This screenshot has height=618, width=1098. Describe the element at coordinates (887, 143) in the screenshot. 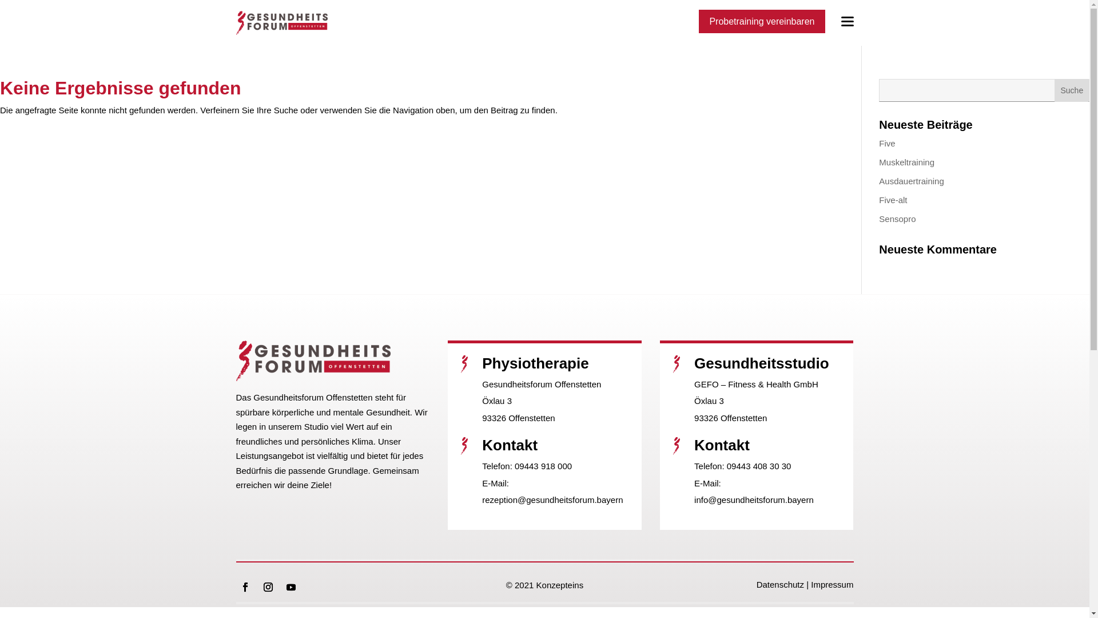

I see `Five` at that location.